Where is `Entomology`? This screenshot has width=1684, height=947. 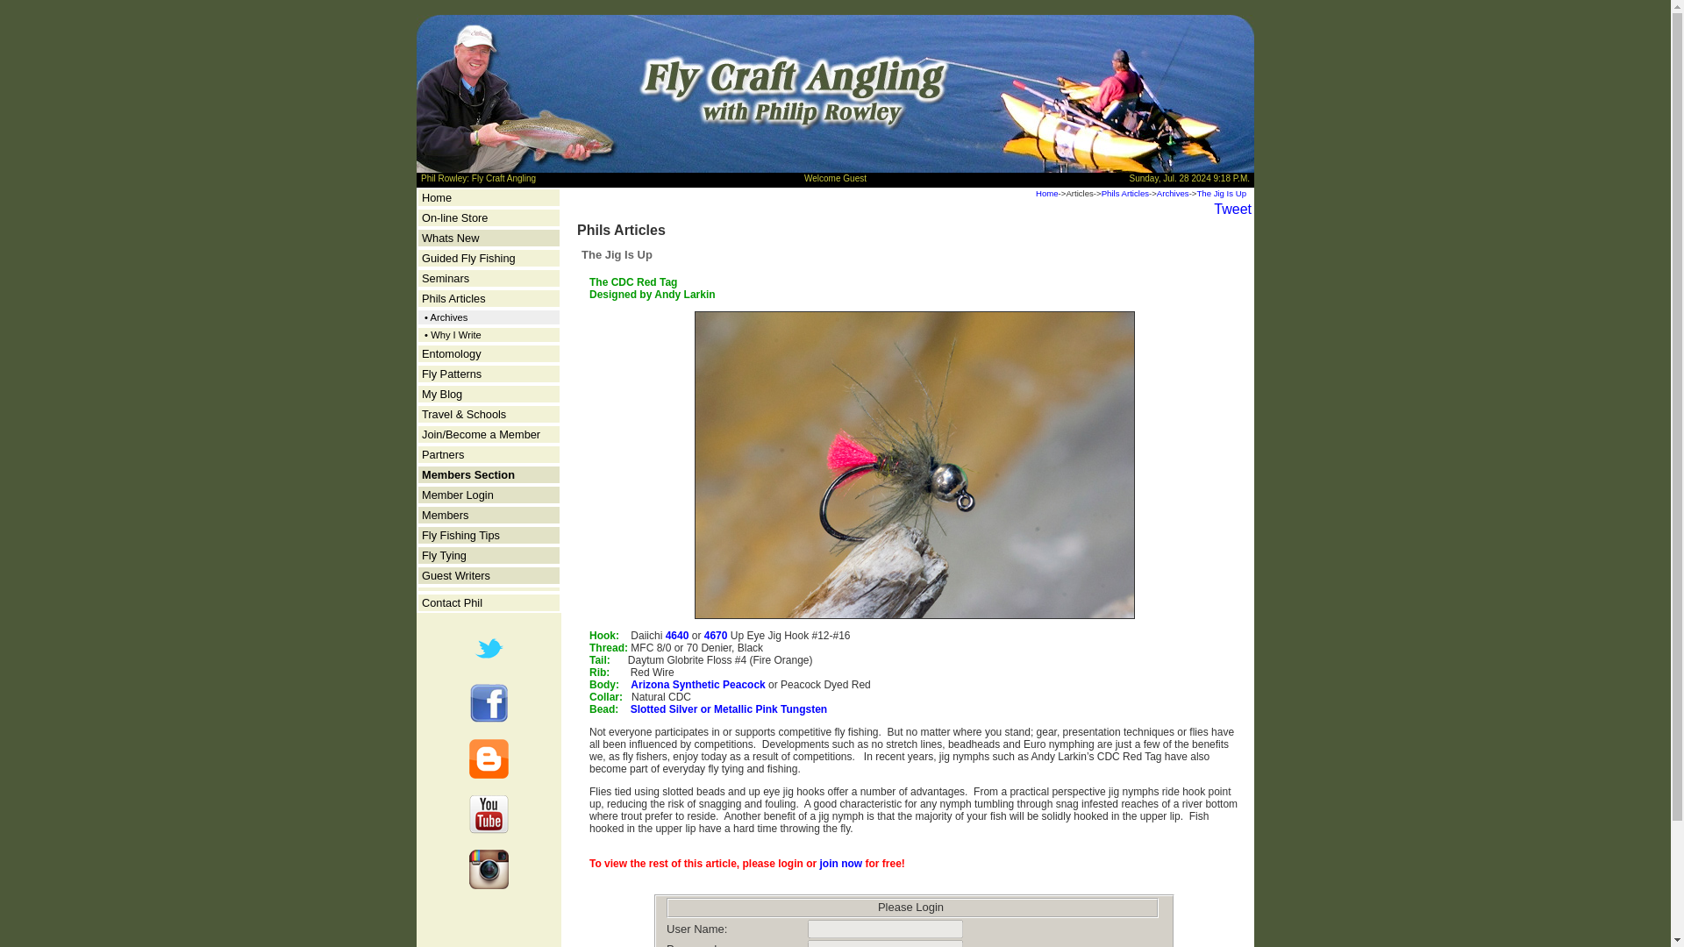 Entomology is located at coordinates (452, 354).